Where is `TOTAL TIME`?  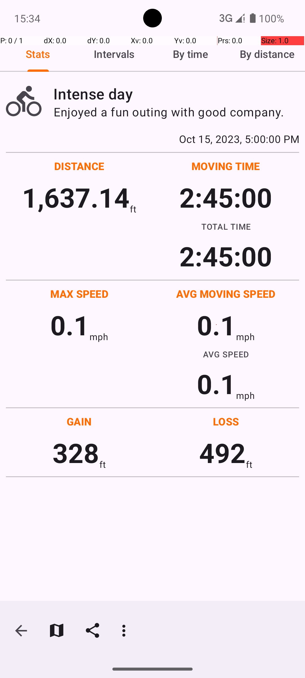 TOTAL TIME is located at coordinates (226, 226).